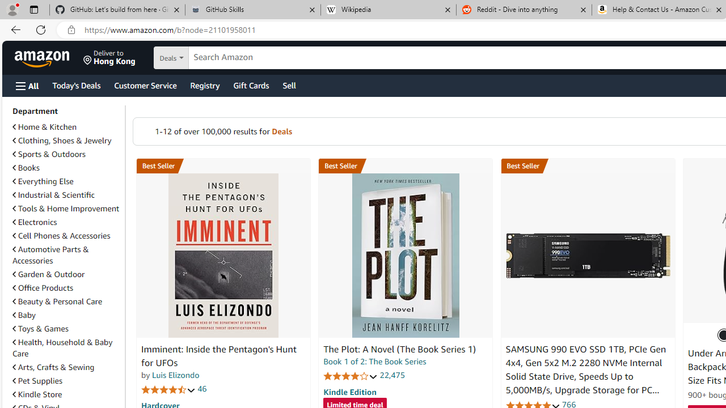  Describe the element at coordinates (392, 375) in the screenshot. I see `22,475` at that location.